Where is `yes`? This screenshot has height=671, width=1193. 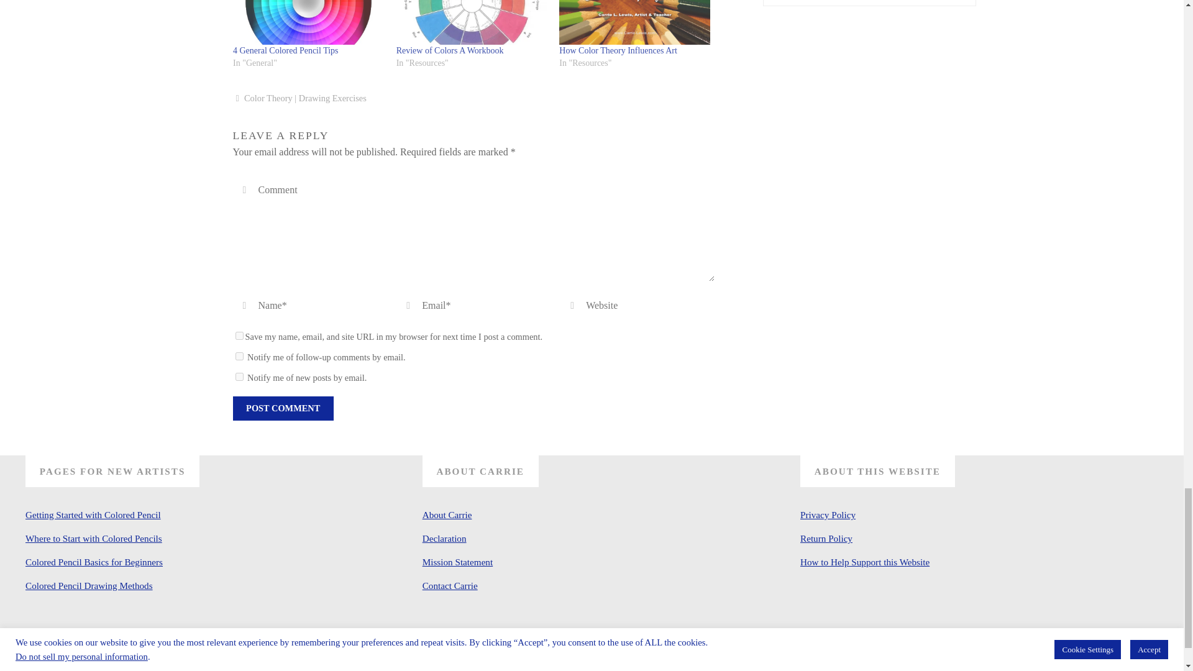 yes is located at coordinates (239, 335).